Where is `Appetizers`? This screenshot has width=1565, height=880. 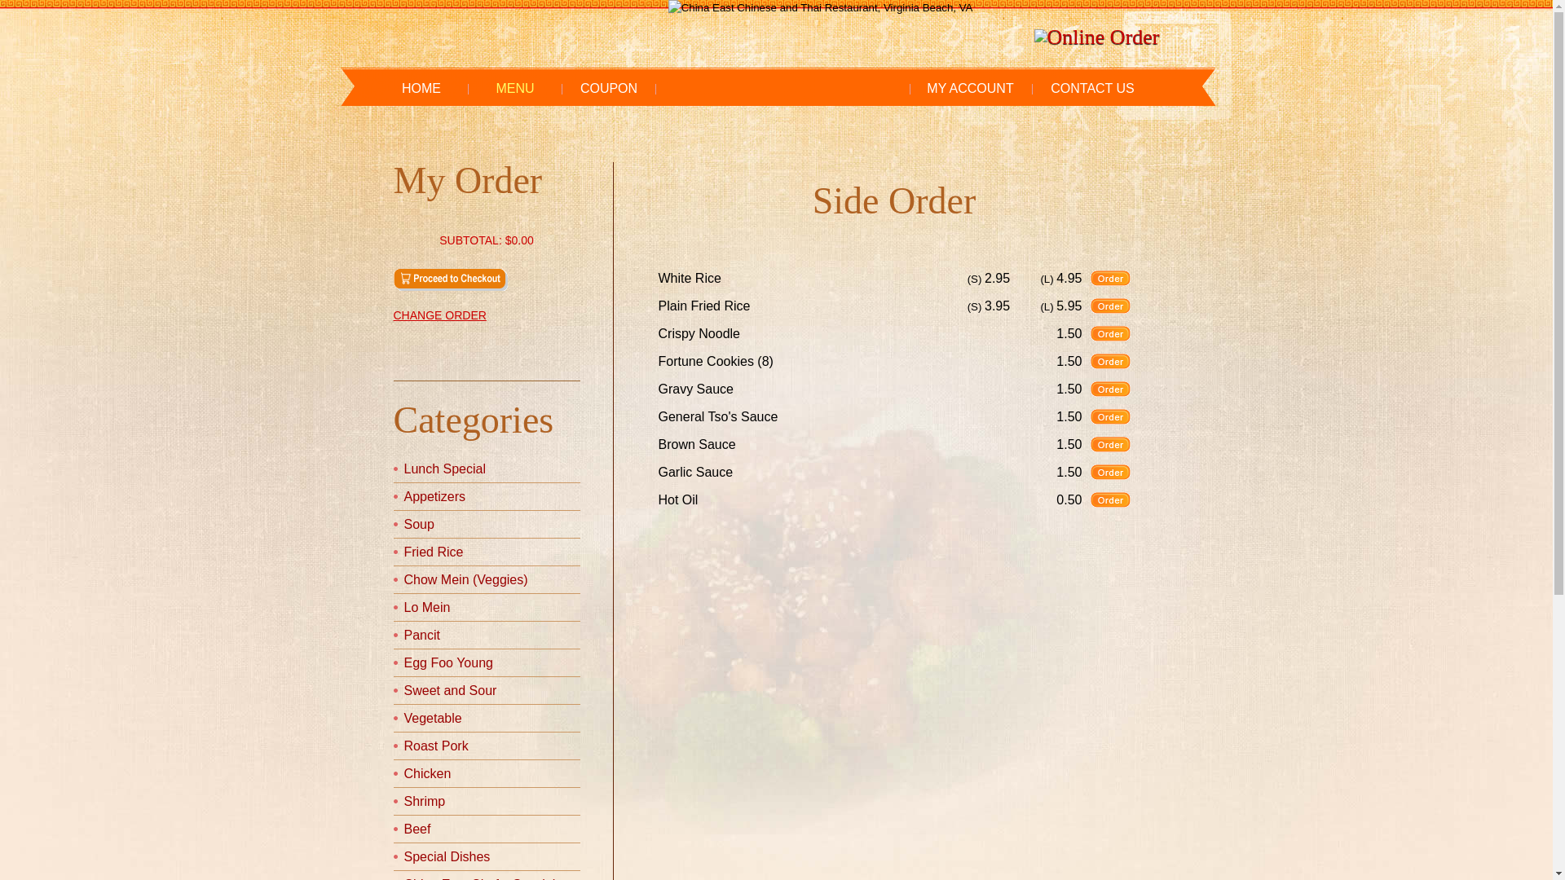
Appetizers is located at coordinates (435, 497).